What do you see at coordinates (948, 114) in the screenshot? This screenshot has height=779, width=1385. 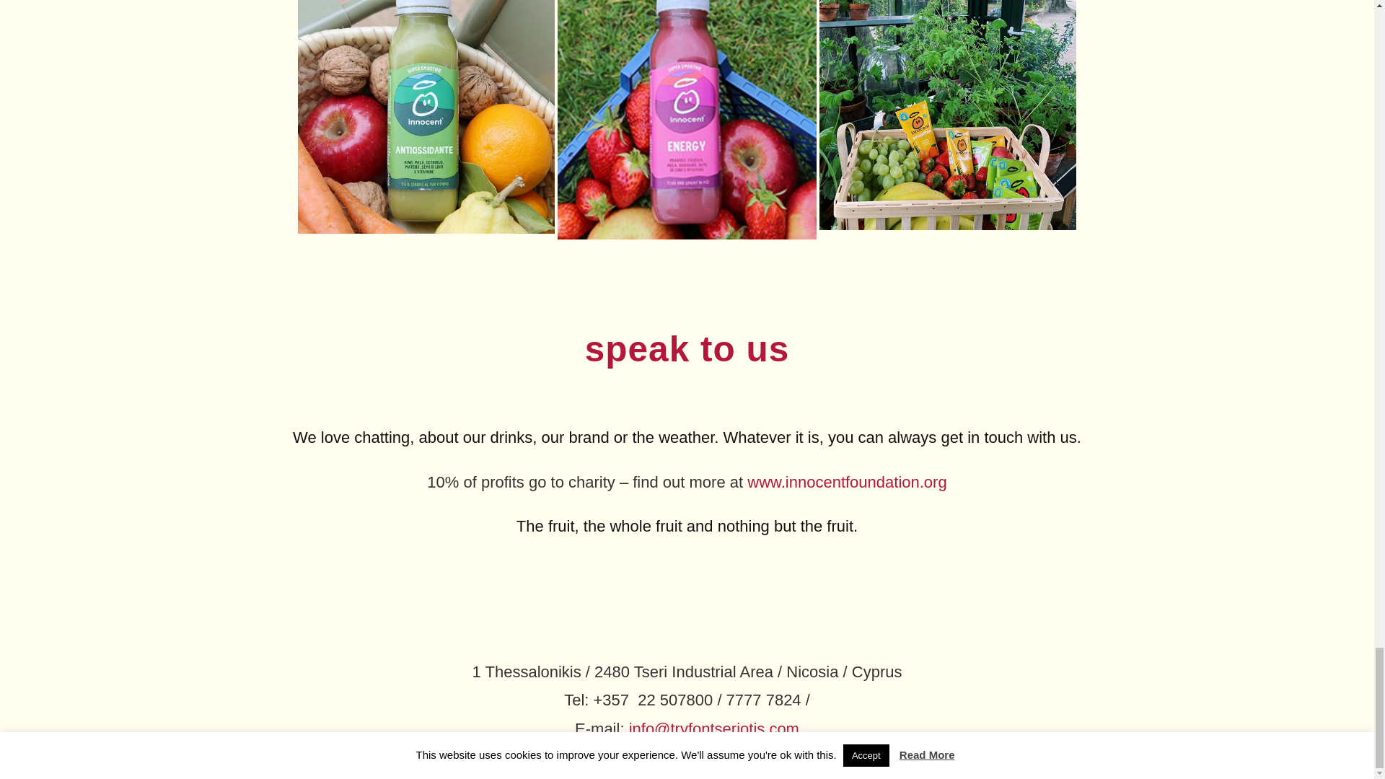 I see `INNOCENT - GARDEN KIDS` at bounding box center [948, 114].